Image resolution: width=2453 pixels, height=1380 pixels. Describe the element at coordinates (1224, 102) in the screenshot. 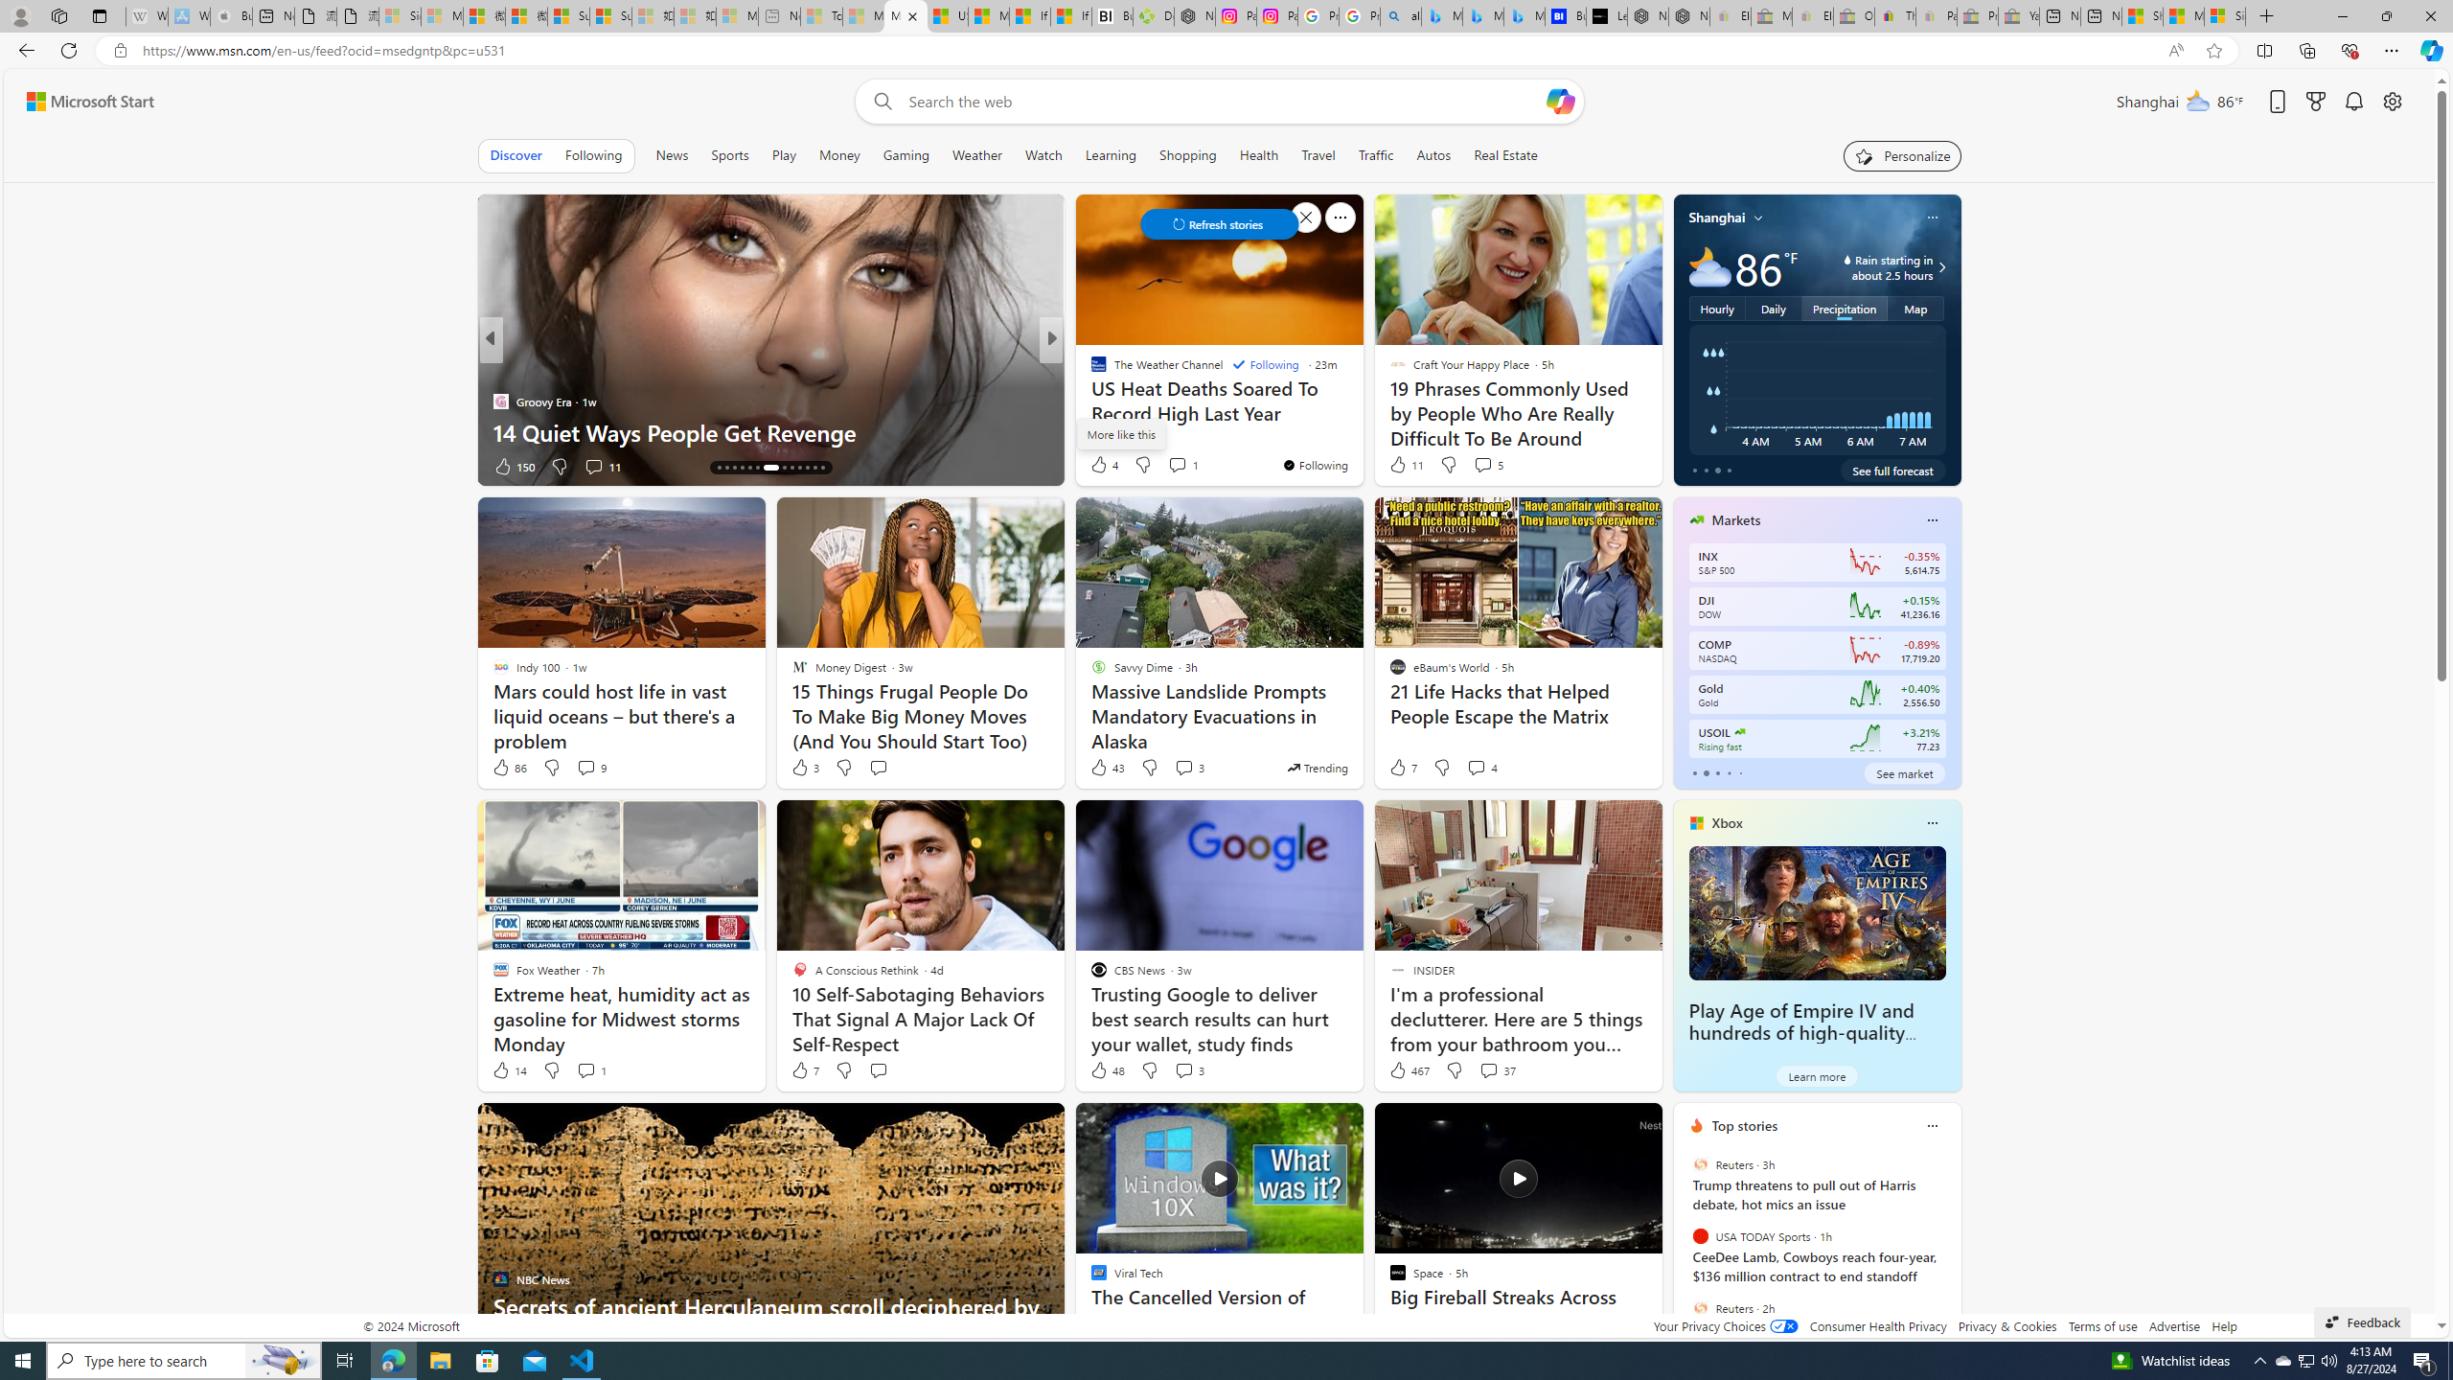

I see `Enter your search term` at that location.